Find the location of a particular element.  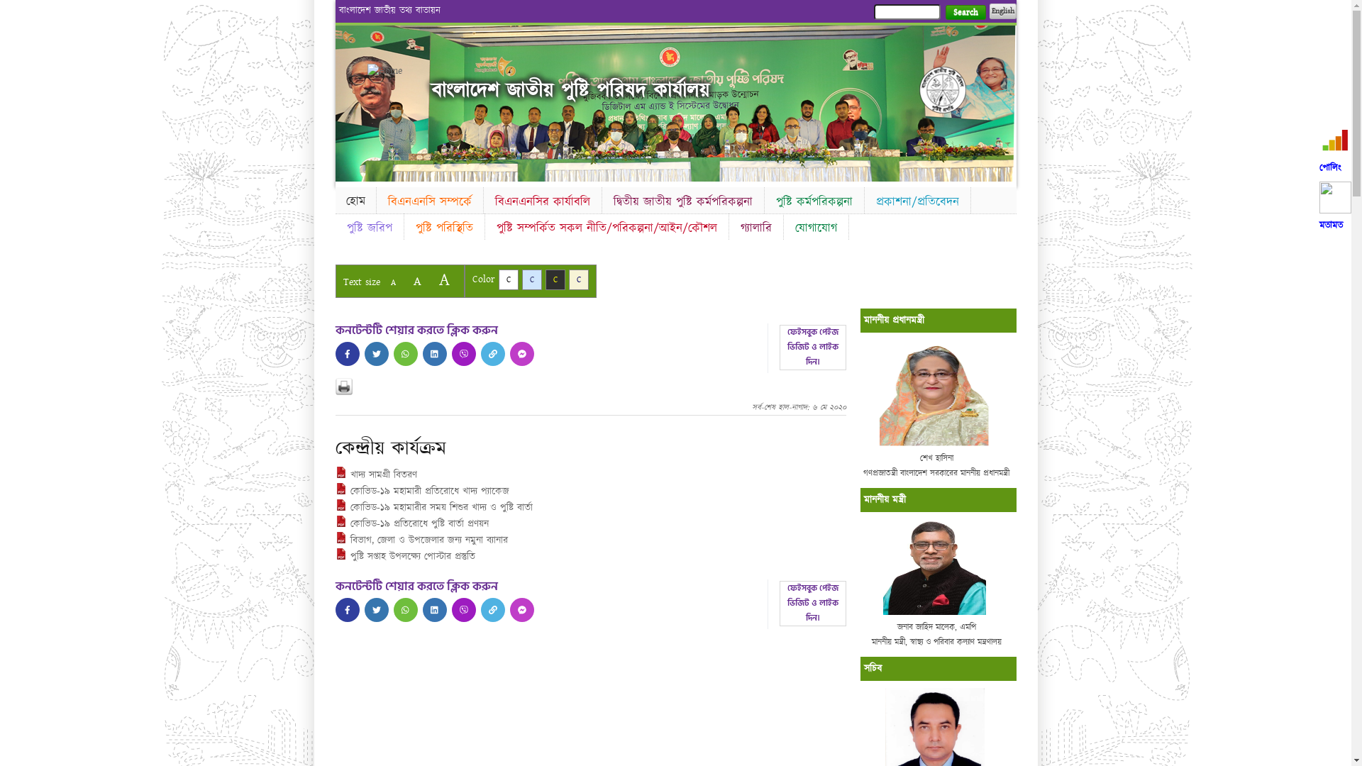

C is located at coordinates (532, 279).